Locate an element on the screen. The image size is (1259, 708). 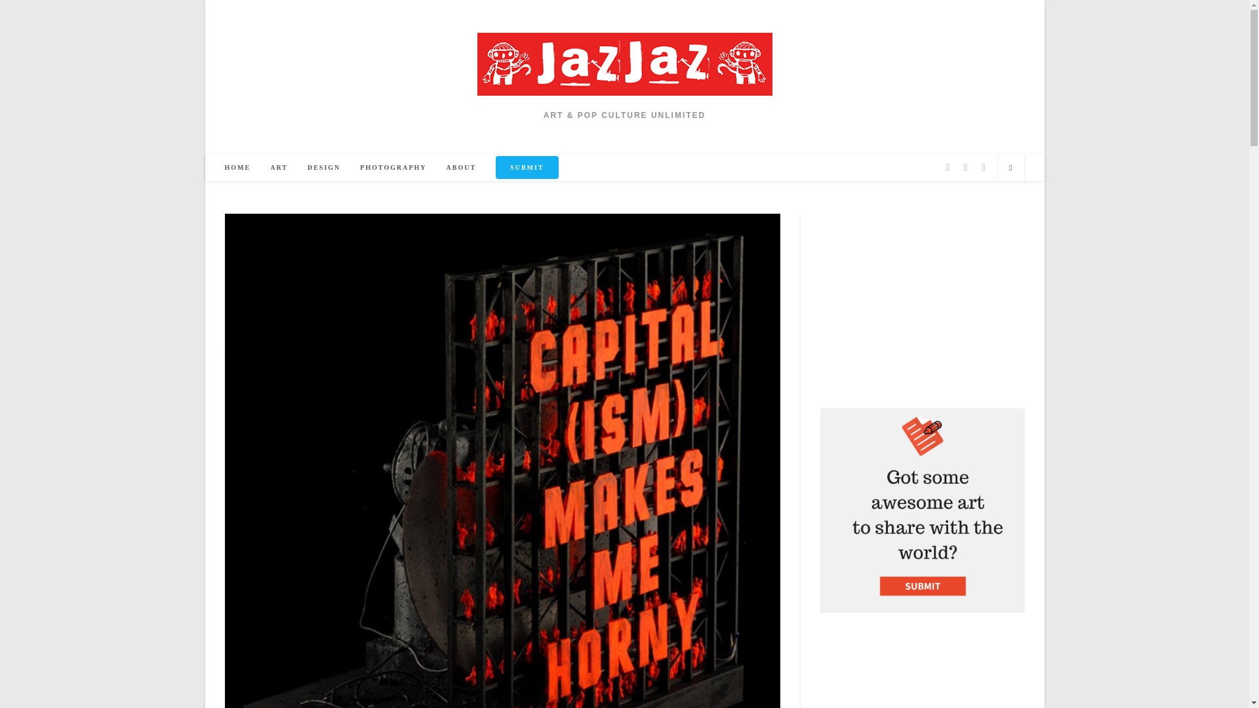
ART is located at coordinates (279, 168).